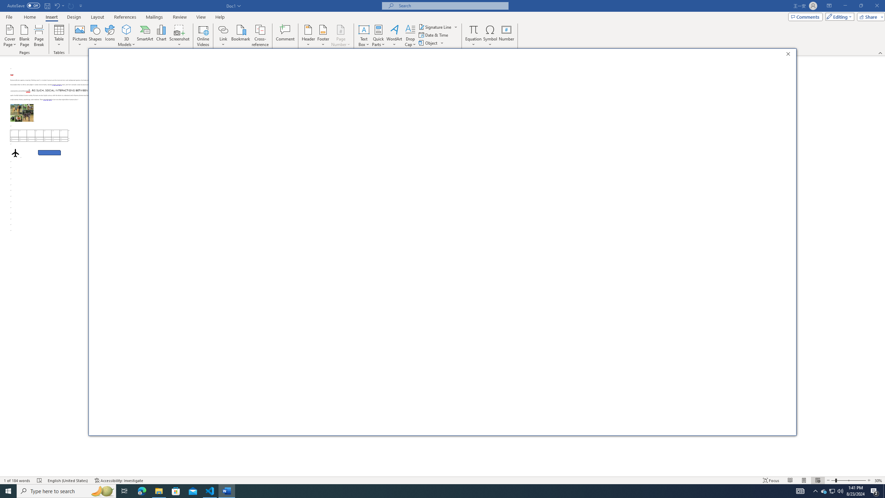 Image resolution: width=885 pixels, height=498 pixels. Describe the element at coordinates (323, 36) in the screenshot. I see `Q2790: 100%` at that location.